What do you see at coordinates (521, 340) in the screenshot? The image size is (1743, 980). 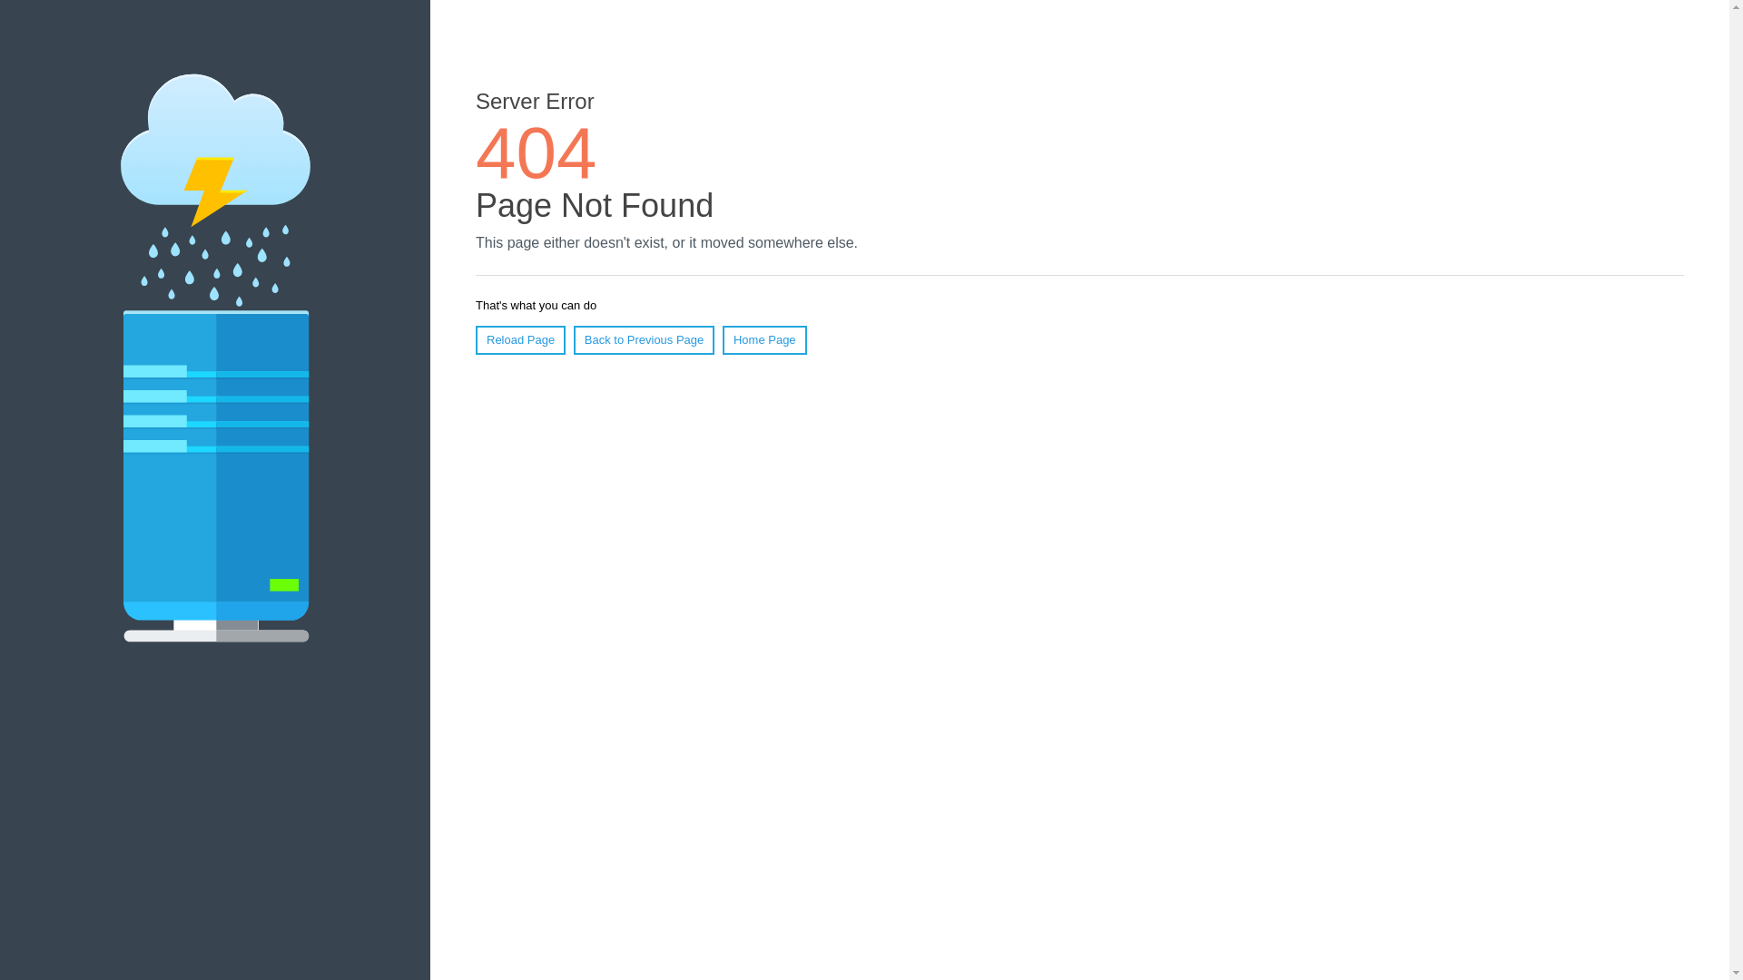 I see `Reload Page` at bounding box center [521, 340].